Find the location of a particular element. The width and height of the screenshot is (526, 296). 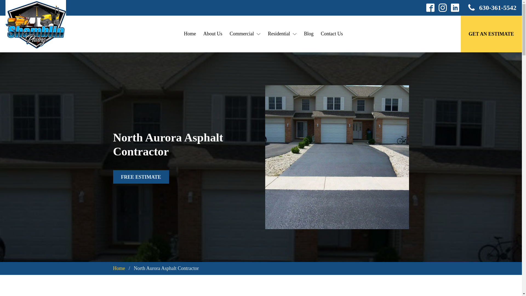

About Us is located at coordinates (213, 34).